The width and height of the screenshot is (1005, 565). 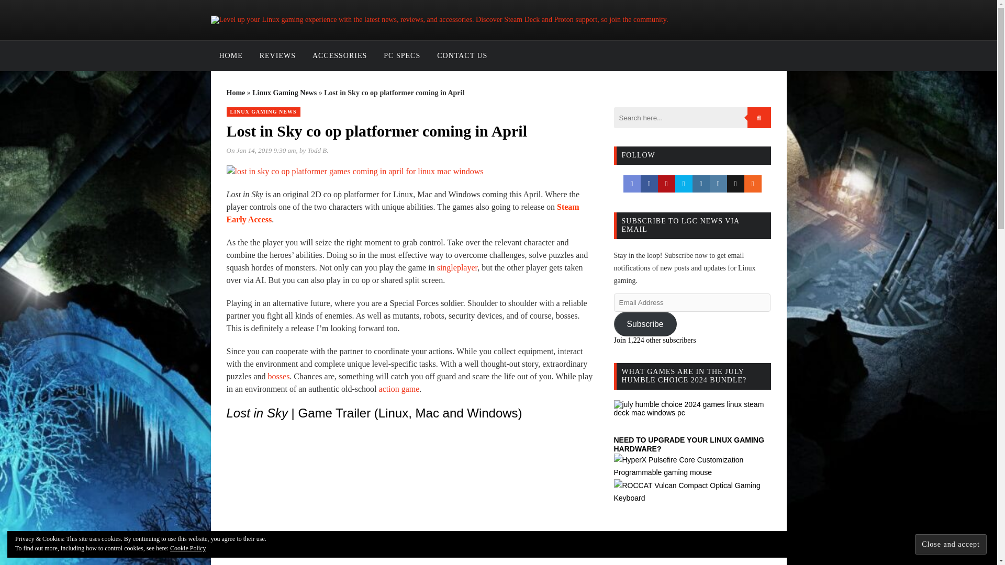 I want to click on What games are in the July Humble Choice 2024 bundle?, so click(x=692, y=408).